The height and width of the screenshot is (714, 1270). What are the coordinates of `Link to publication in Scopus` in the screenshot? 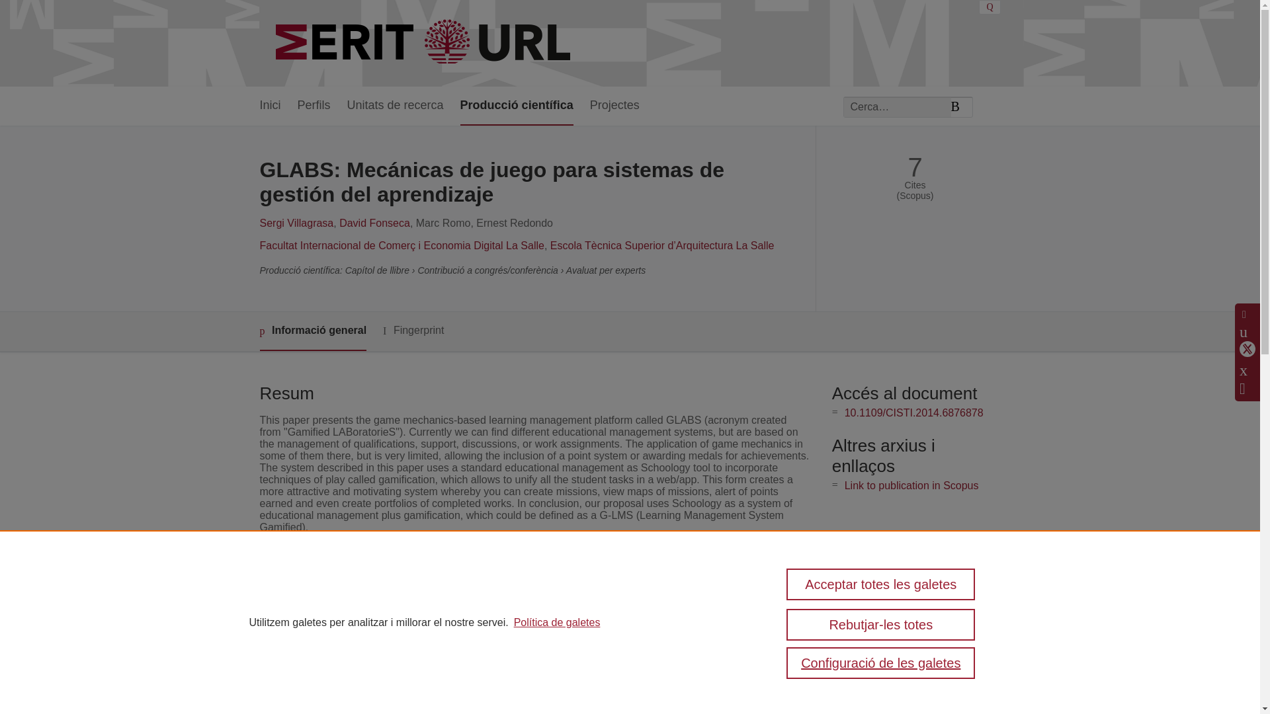 It's located at (911, 485).